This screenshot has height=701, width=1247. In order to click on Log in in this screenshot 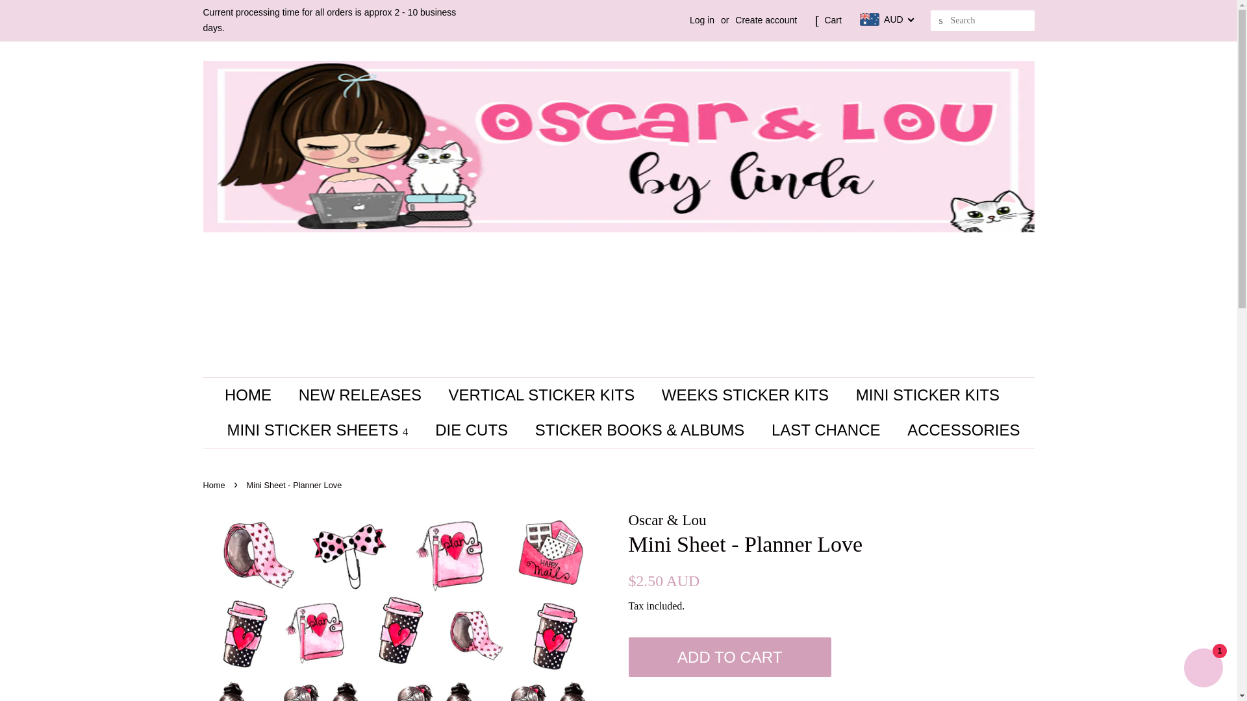, I will do `click(701, 19)`.